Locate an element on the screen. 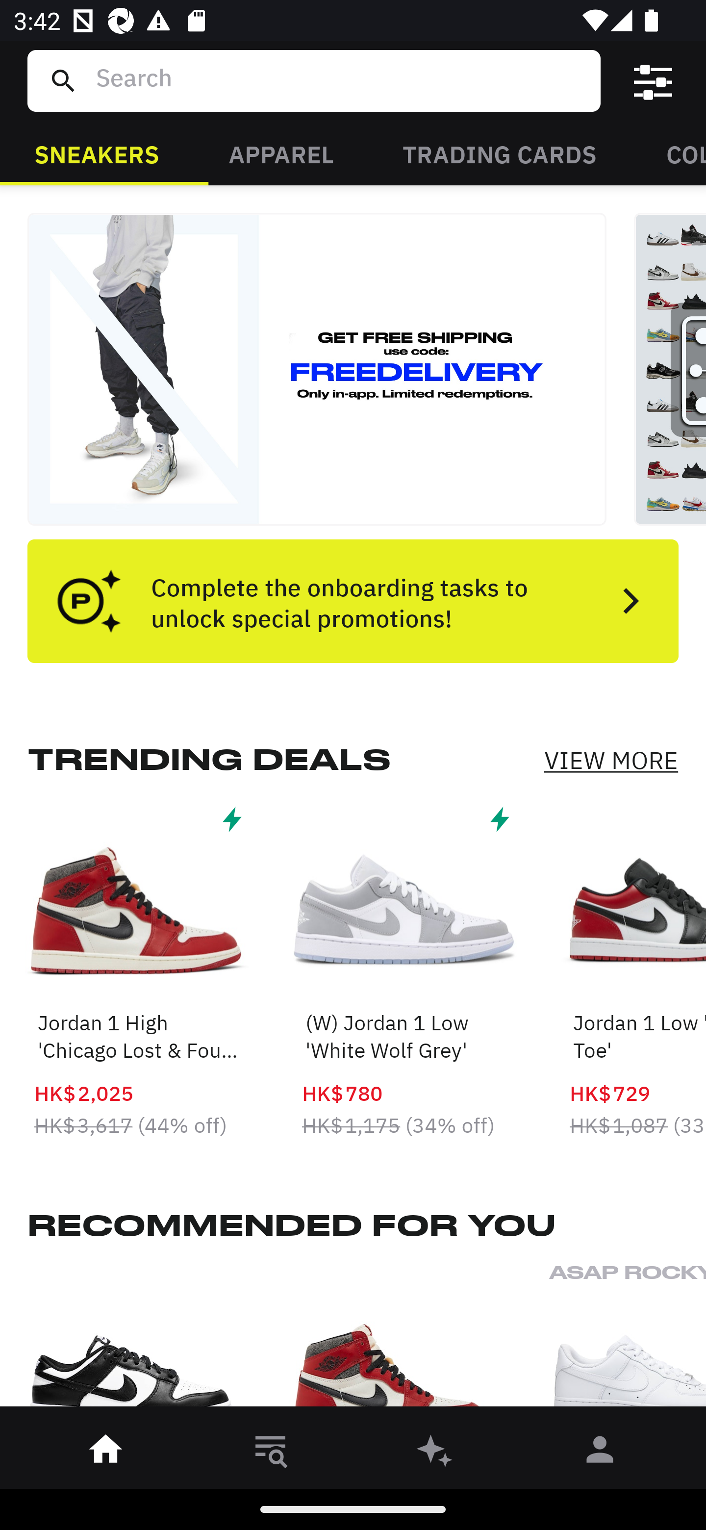 Image resolution: width=706 pixels, height=1530 pixels. 󱎸 is located at coordinates (271, 1453).